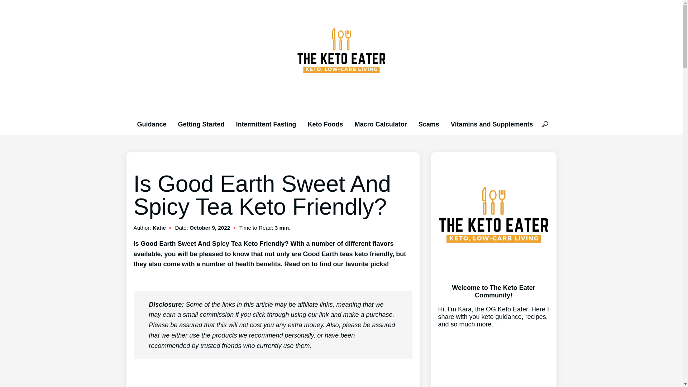  What do you see at coordinates (429, 124) in the screenshot?
I see `Scams` at bounding box center [429, 124].